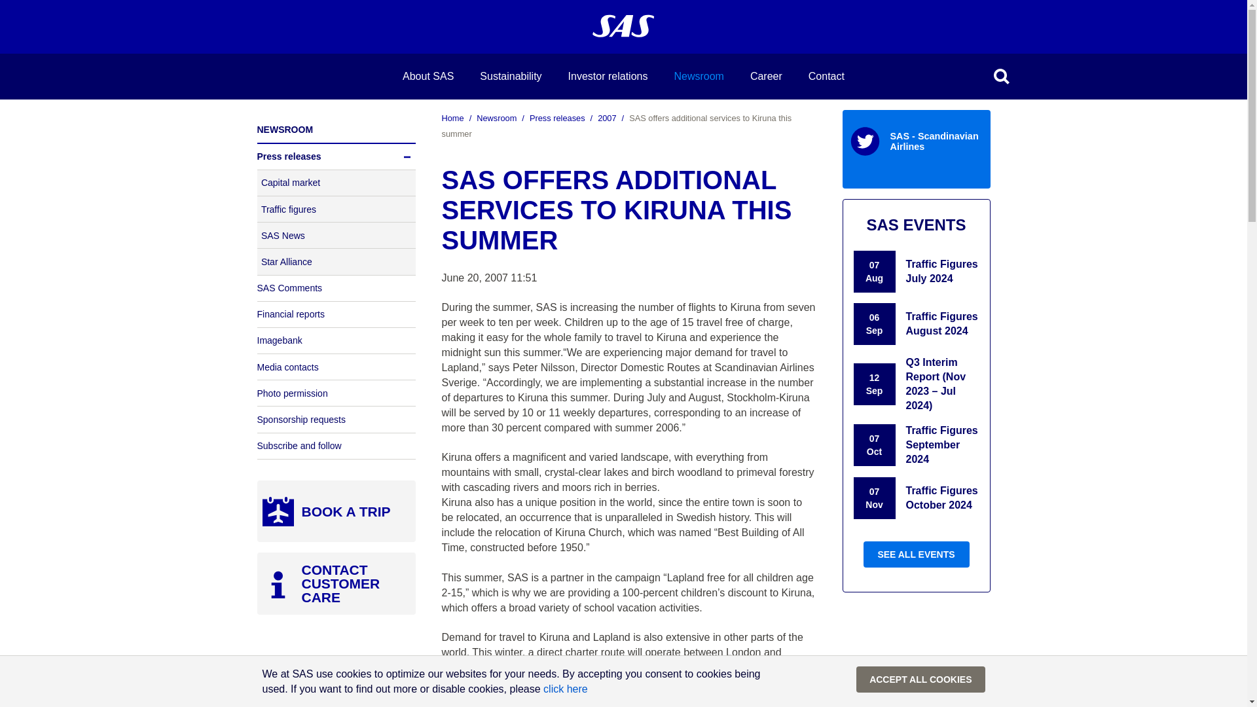 The image size is (1257, 707). Describe the element at coordinates (428, 80) in the screenshot. I see `About SAS` at that location.